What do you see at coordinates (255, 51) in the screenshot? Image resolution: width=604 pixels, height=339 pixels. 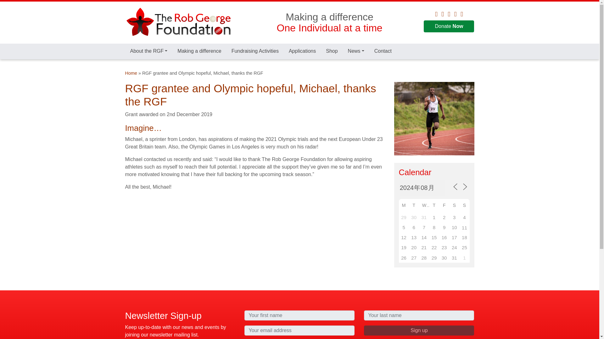 I see `Fundraising Activities` at bounding box center [255, 51].